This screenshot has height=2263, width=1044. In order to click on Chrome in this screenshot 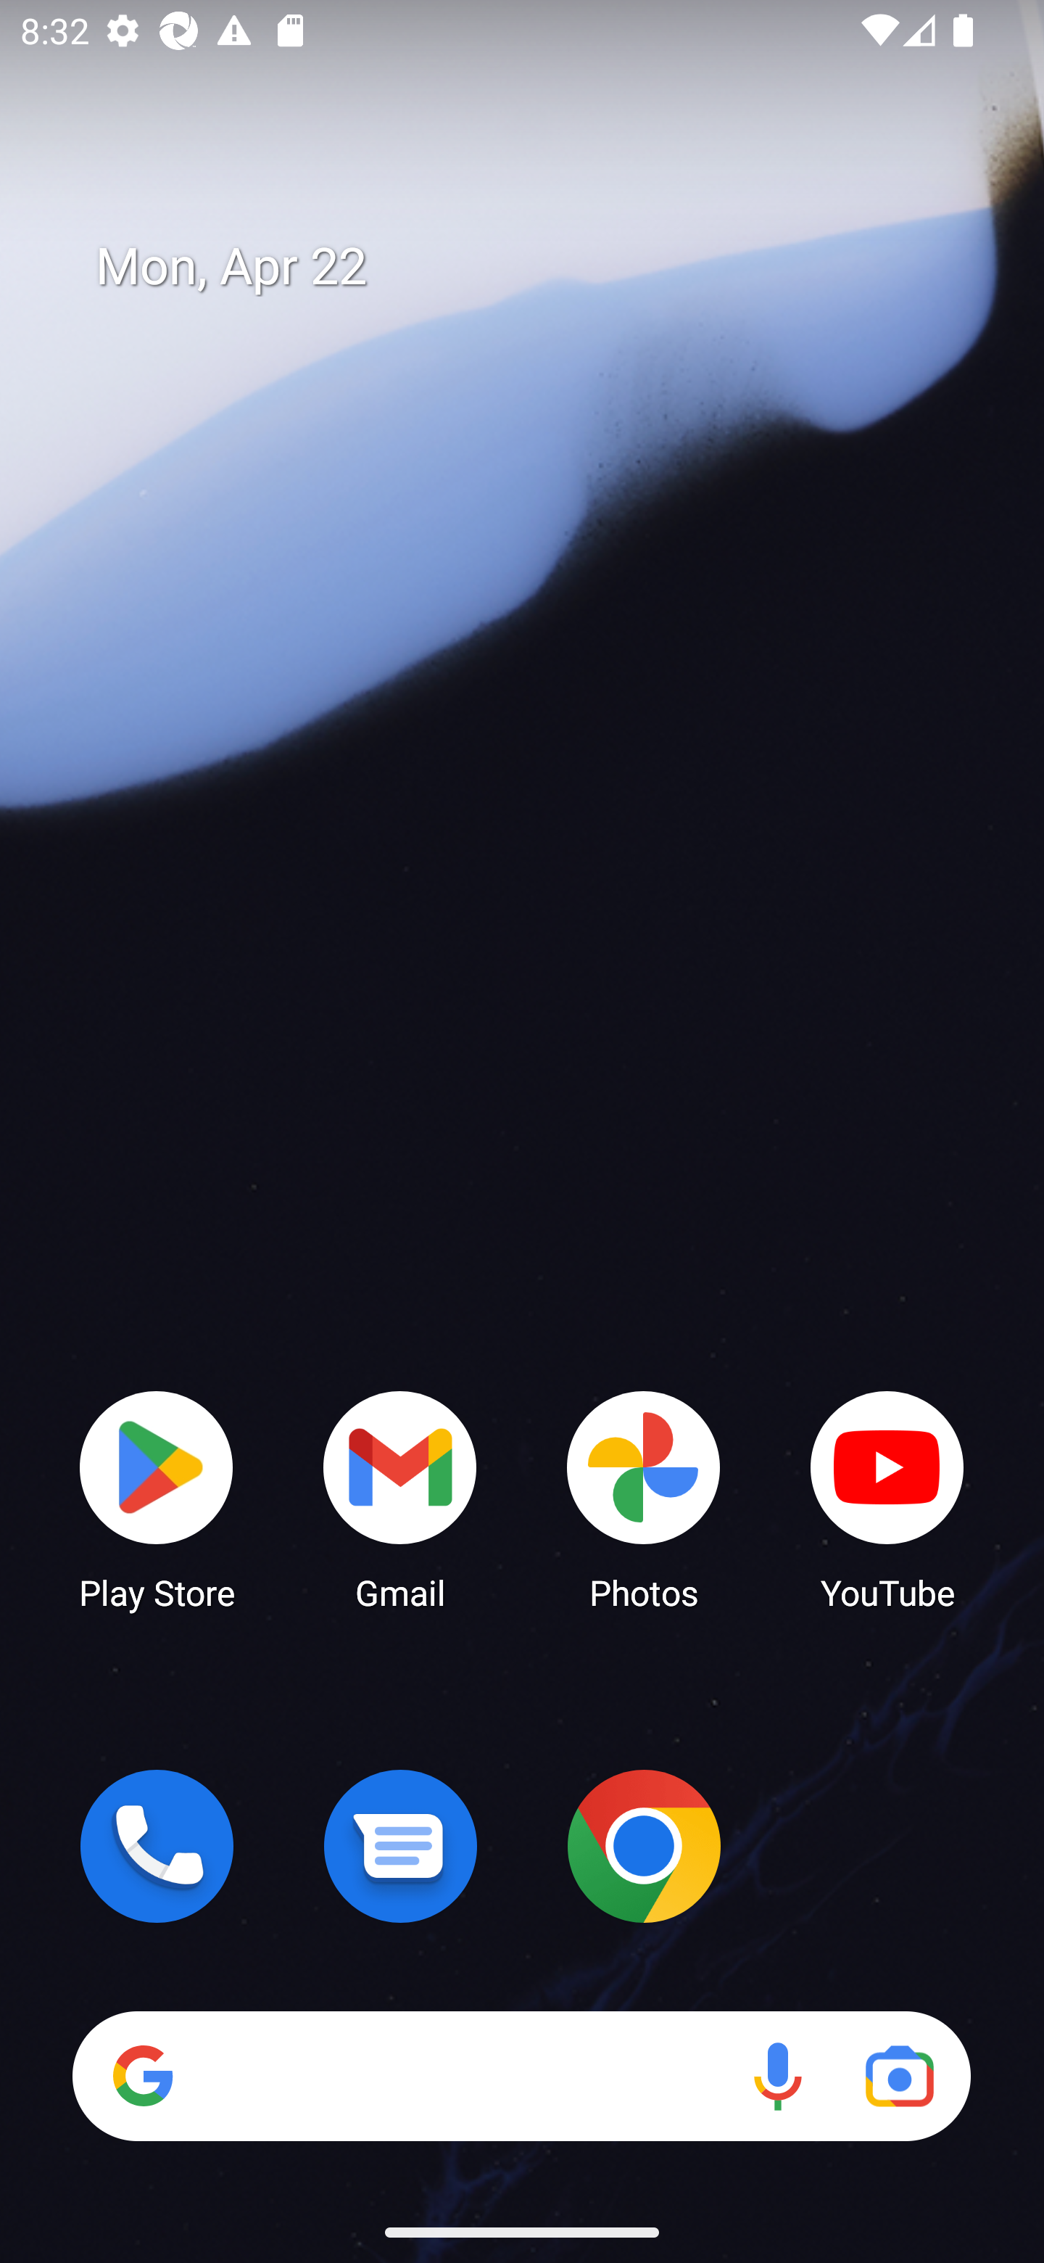, I will do `click(644, 1846)`.